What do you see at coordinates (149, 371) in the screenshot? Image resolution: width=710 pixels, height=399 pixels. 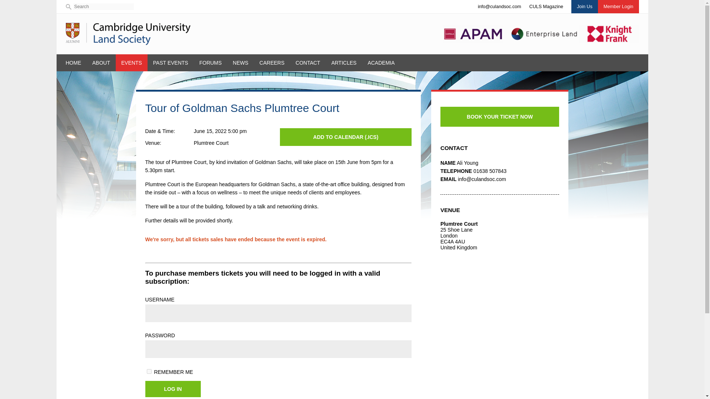 I see `forever` at bounding box center [149, 371].